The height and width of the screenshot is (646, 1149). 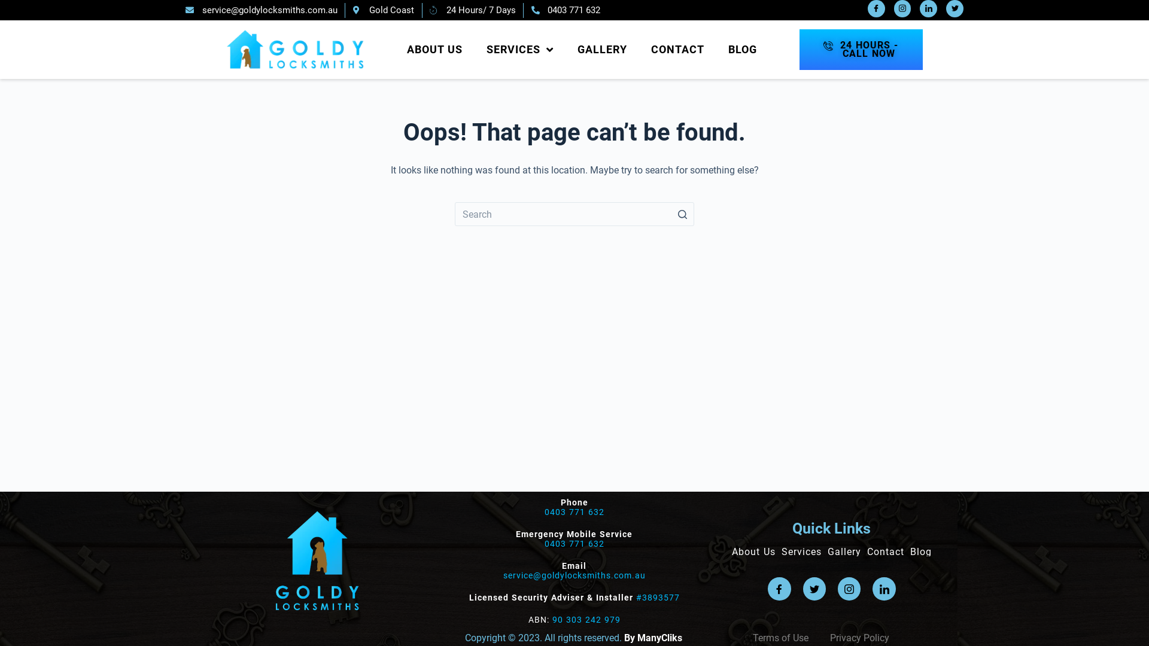 I want to click on Terms of Use        , so click(x=790, y=638).